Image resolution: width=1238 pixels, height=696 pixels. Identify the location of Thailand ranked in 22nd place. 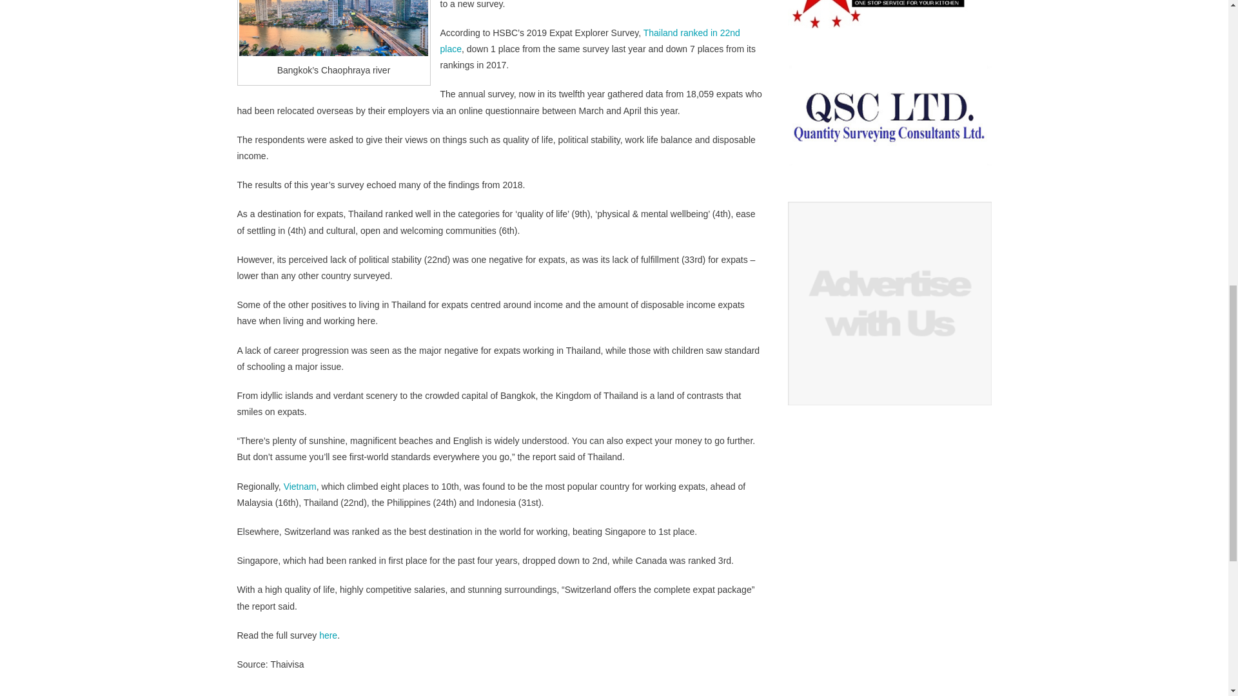
(589, 41).